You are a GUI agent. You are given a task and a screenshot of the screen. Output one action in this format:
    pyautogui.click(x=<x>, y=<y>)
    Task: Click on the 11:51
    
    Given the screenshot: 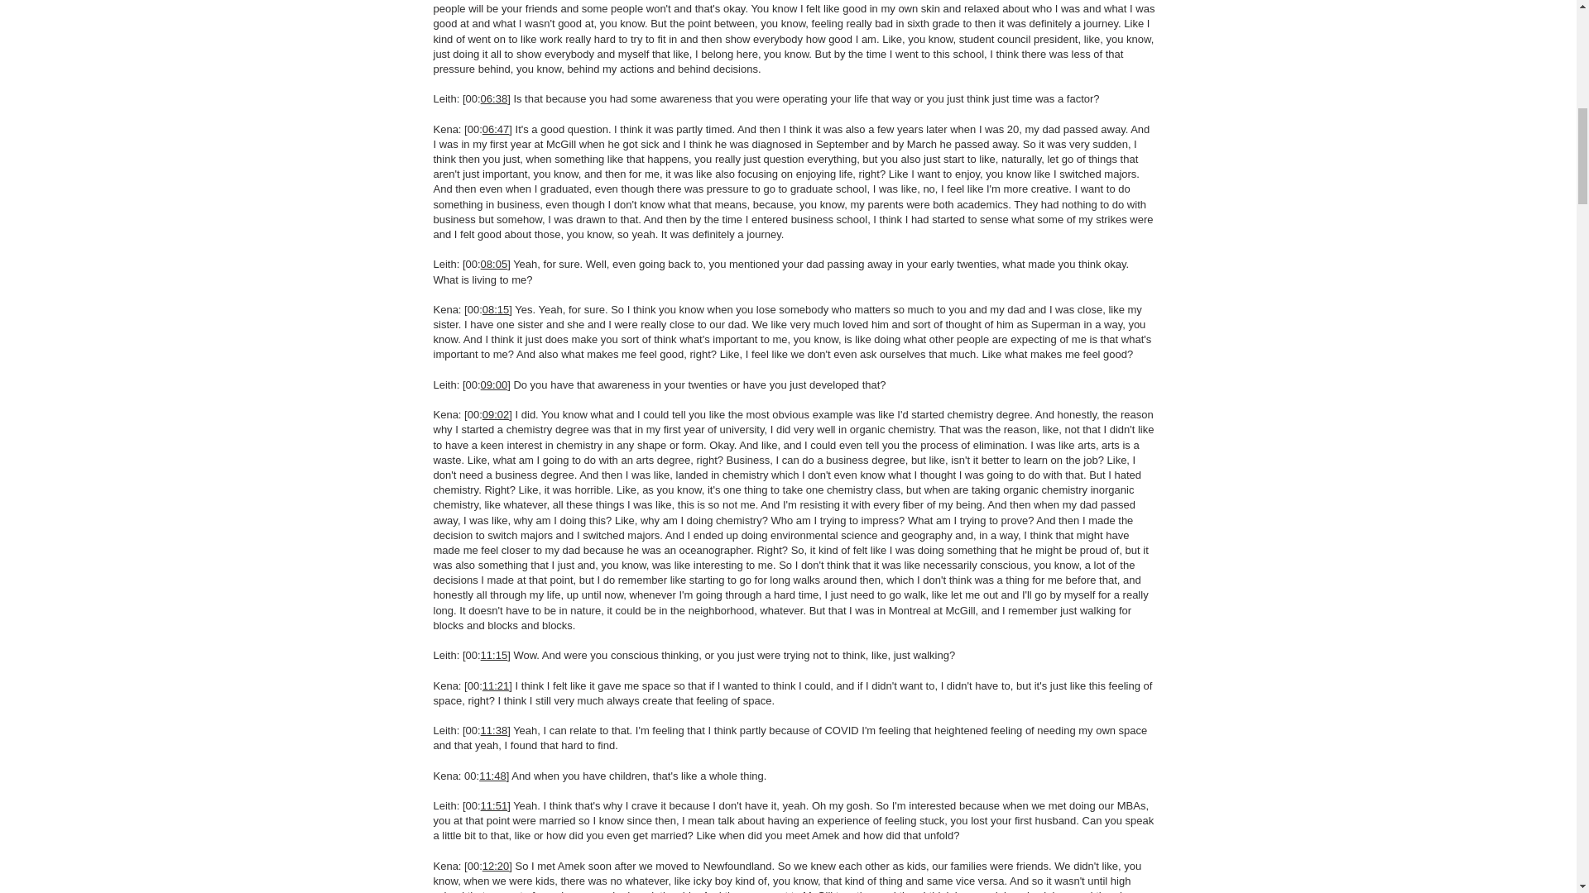 What is the action you would take?
    pyautogui.click(x=495, y=805)
    